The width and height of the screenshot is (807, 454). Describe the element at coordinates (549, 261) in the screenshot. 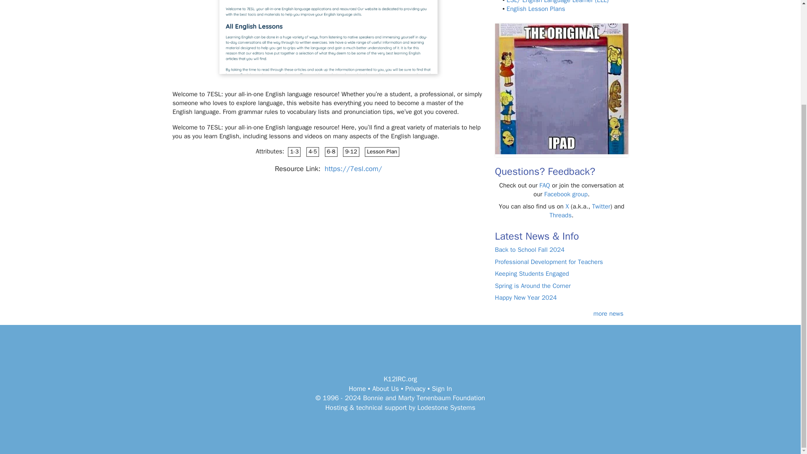

I see `Professional Development for Teachers` at that location.